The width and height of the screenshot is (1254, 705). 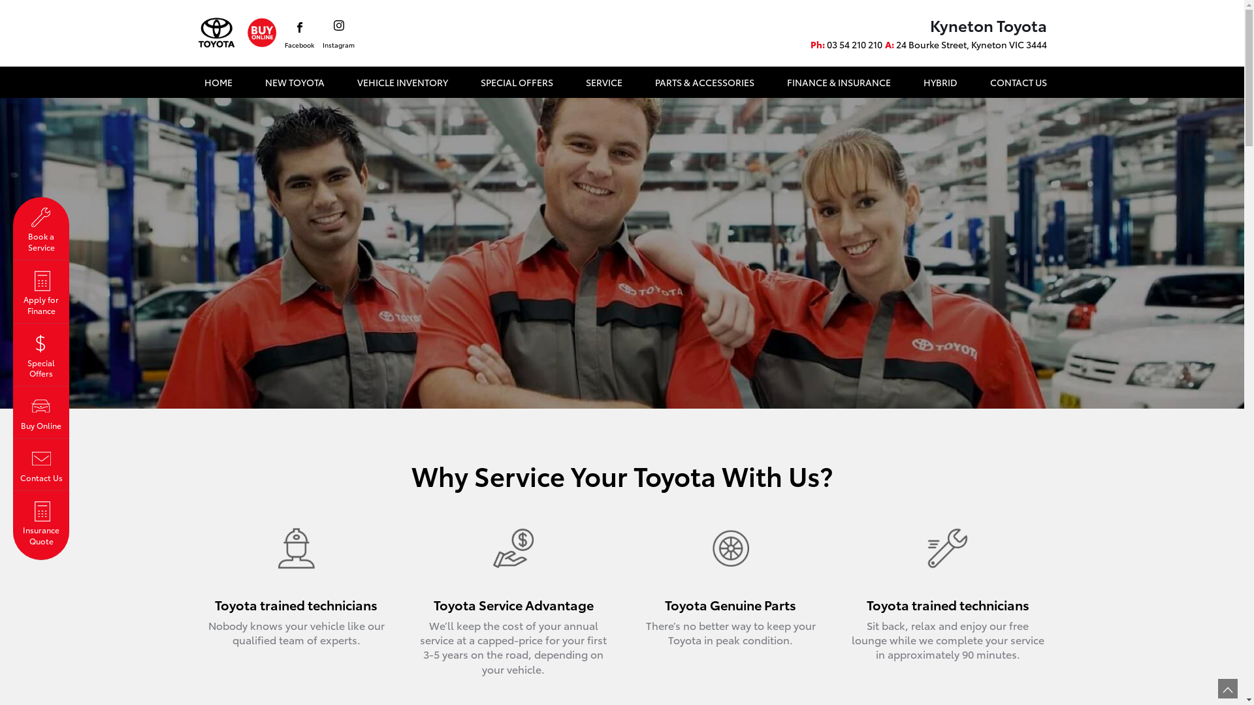 I want to click on VEHICLE INVENTORY, so click(x=402, y=82).